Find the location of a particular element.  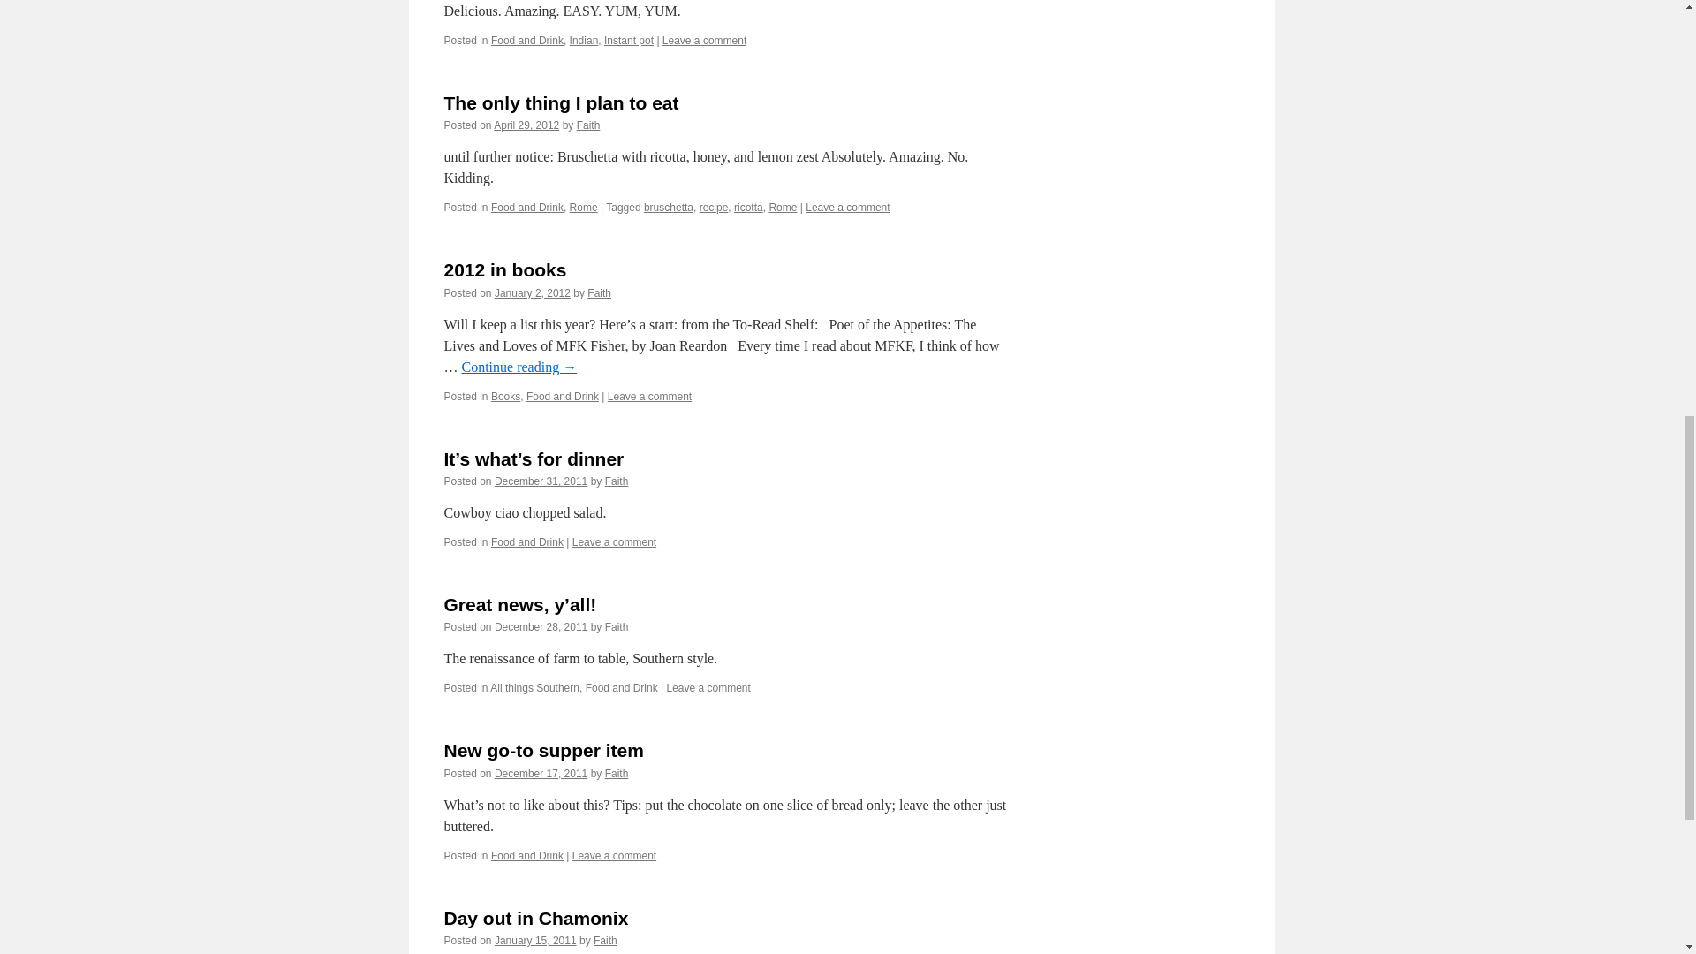

View all posts by Faith is located at coordinates (588, 125).